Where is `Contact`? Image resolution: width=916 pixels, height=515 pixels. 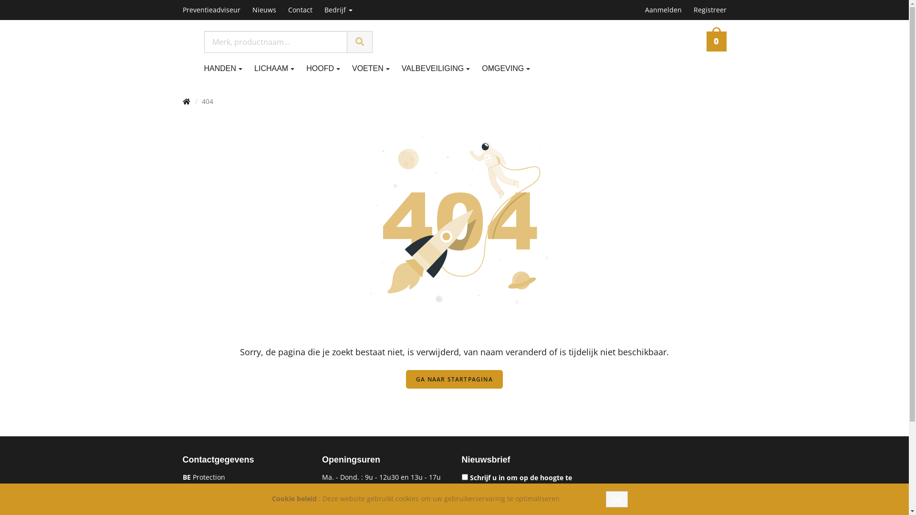 Contact is located at coordinates (306, 10).